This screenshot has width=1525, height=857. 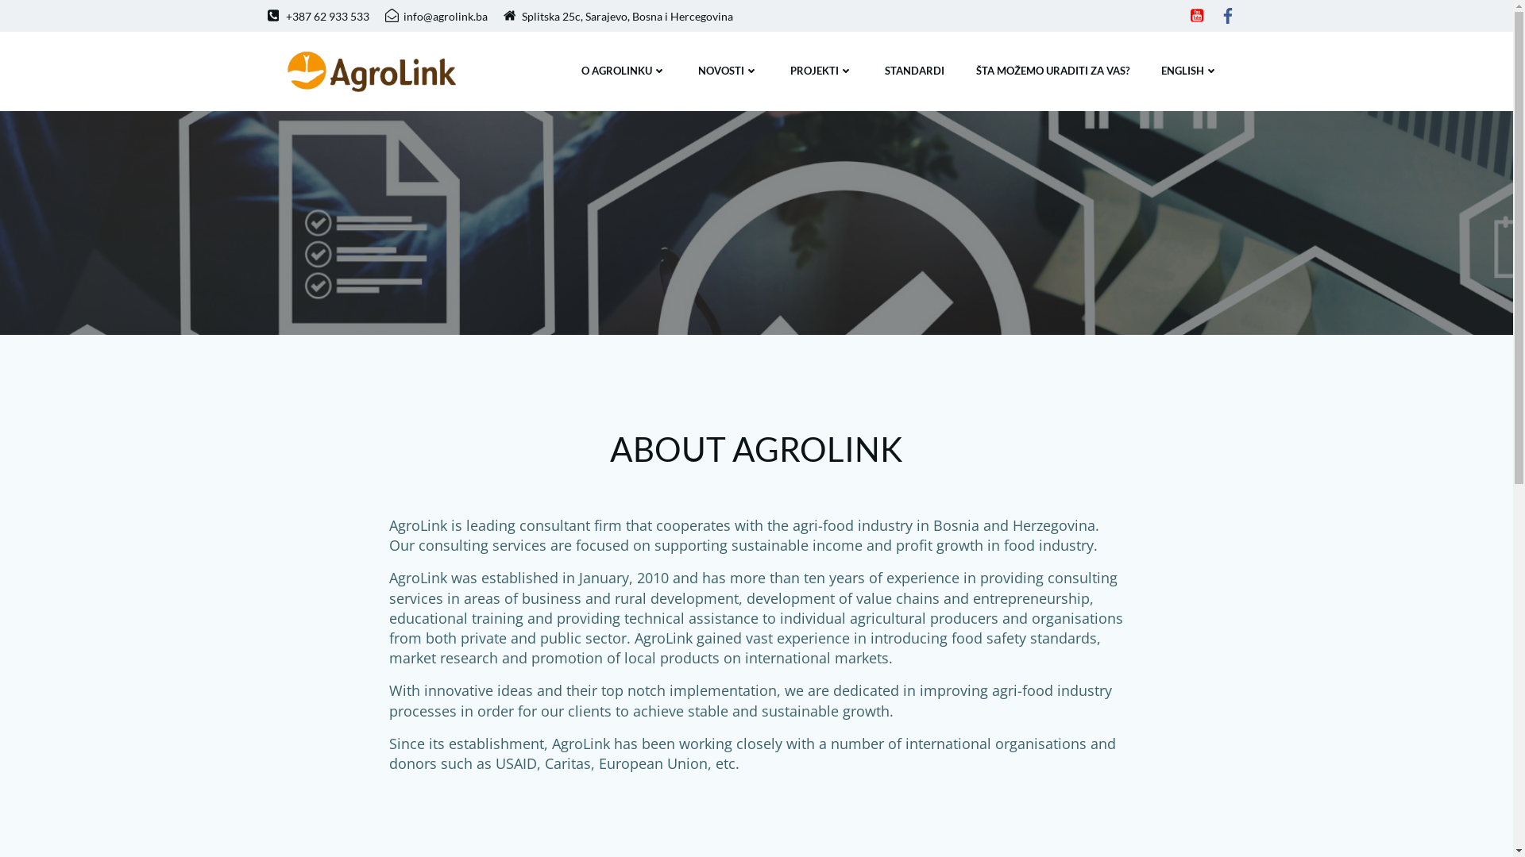 I want to click on STANDARDI, so click(x=915, y=71).